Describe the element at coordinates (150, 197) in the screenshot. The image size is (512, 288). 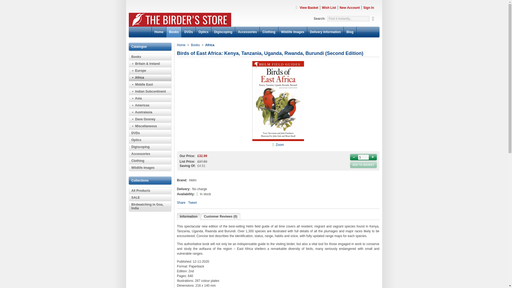
I see `SALE` at that location.